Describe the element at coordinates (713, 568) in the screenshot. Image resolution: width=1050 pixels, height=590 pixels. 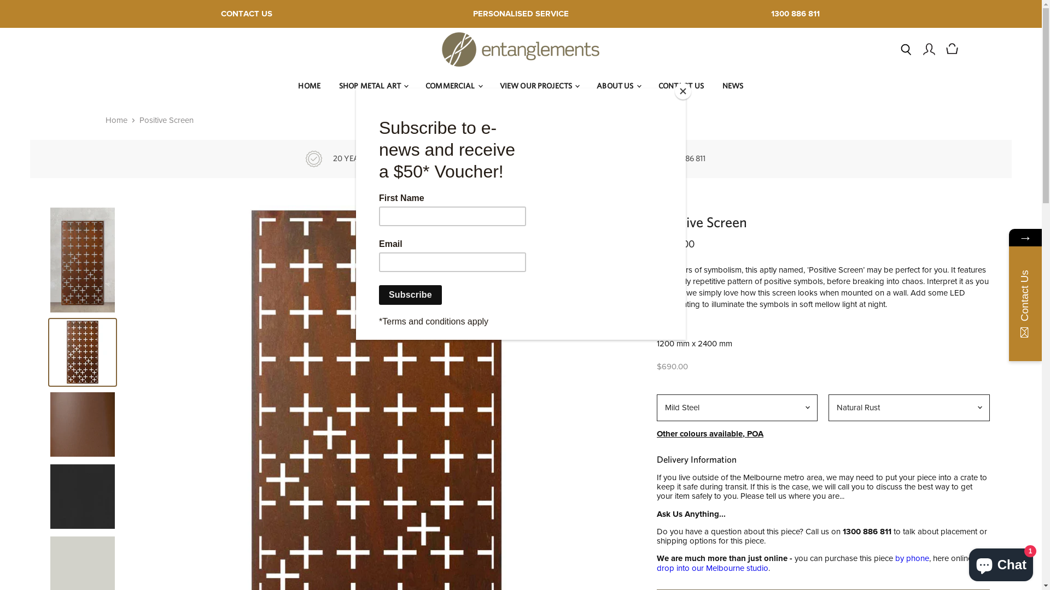
I see `drop into our Melbourne studio` at that location.